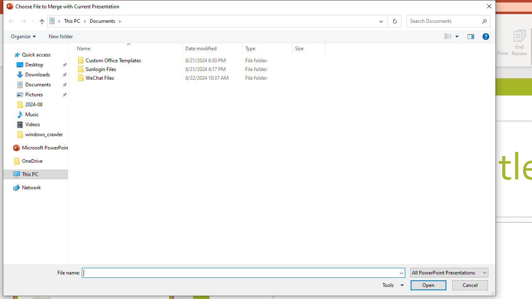 The height and width of the screenshot is (299, 532). I want to click on Size, so click(309, 78).